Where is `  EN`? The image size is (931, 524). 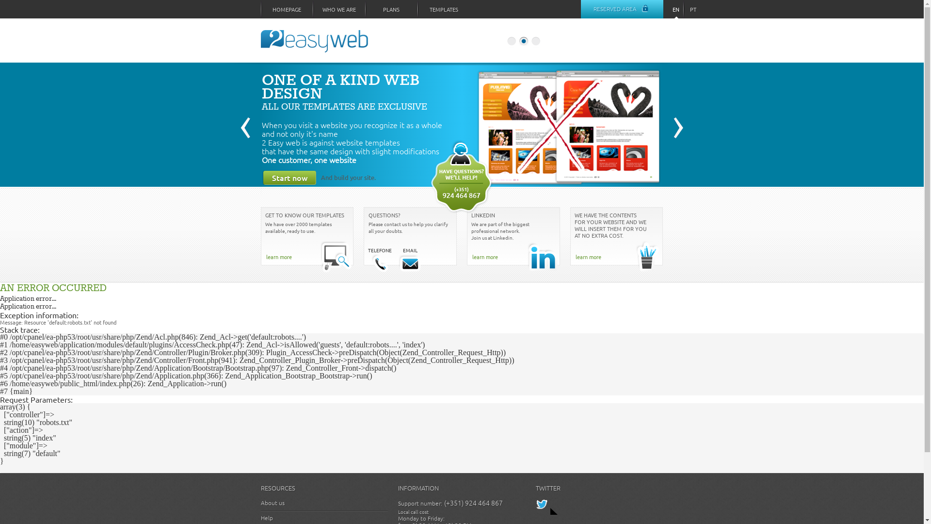
  EN is located at coordinates (674, 9).